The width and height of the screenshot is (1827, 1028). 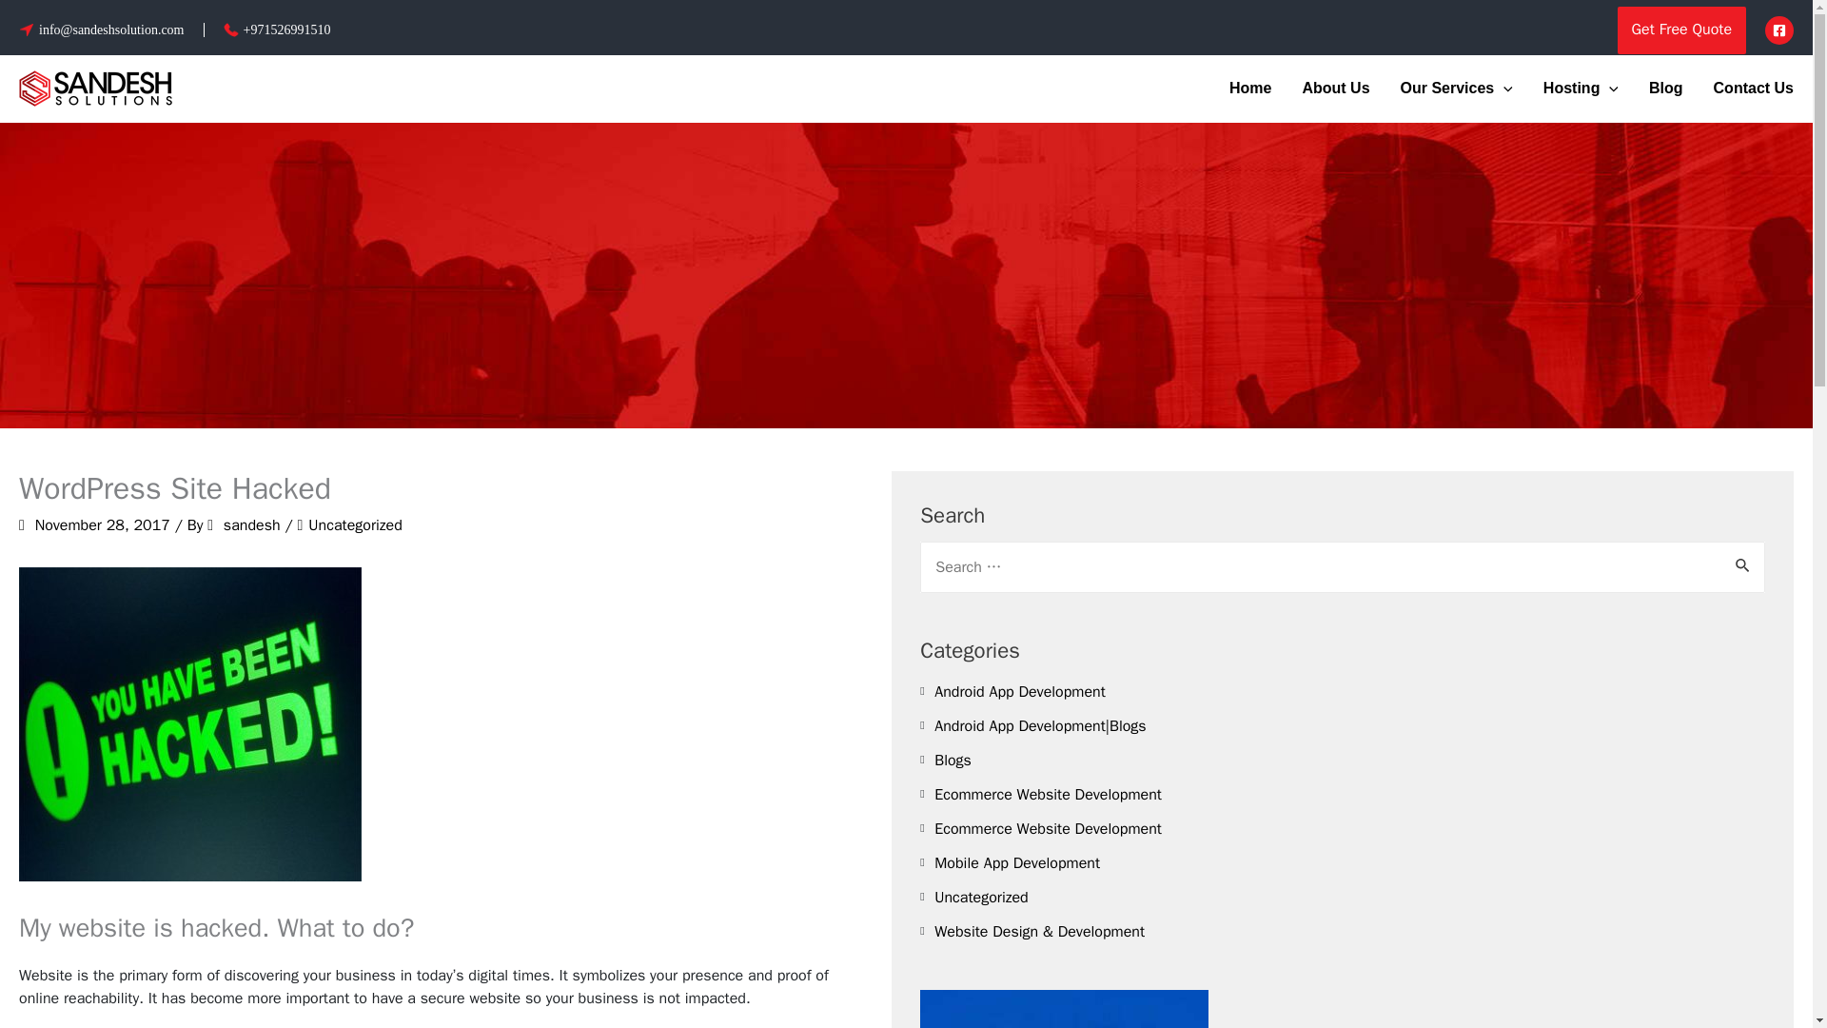 What do you see at coordinates (1681, 30) in the screenshot?
I see `Get Free Quote` at bounding box center [1681, 30].